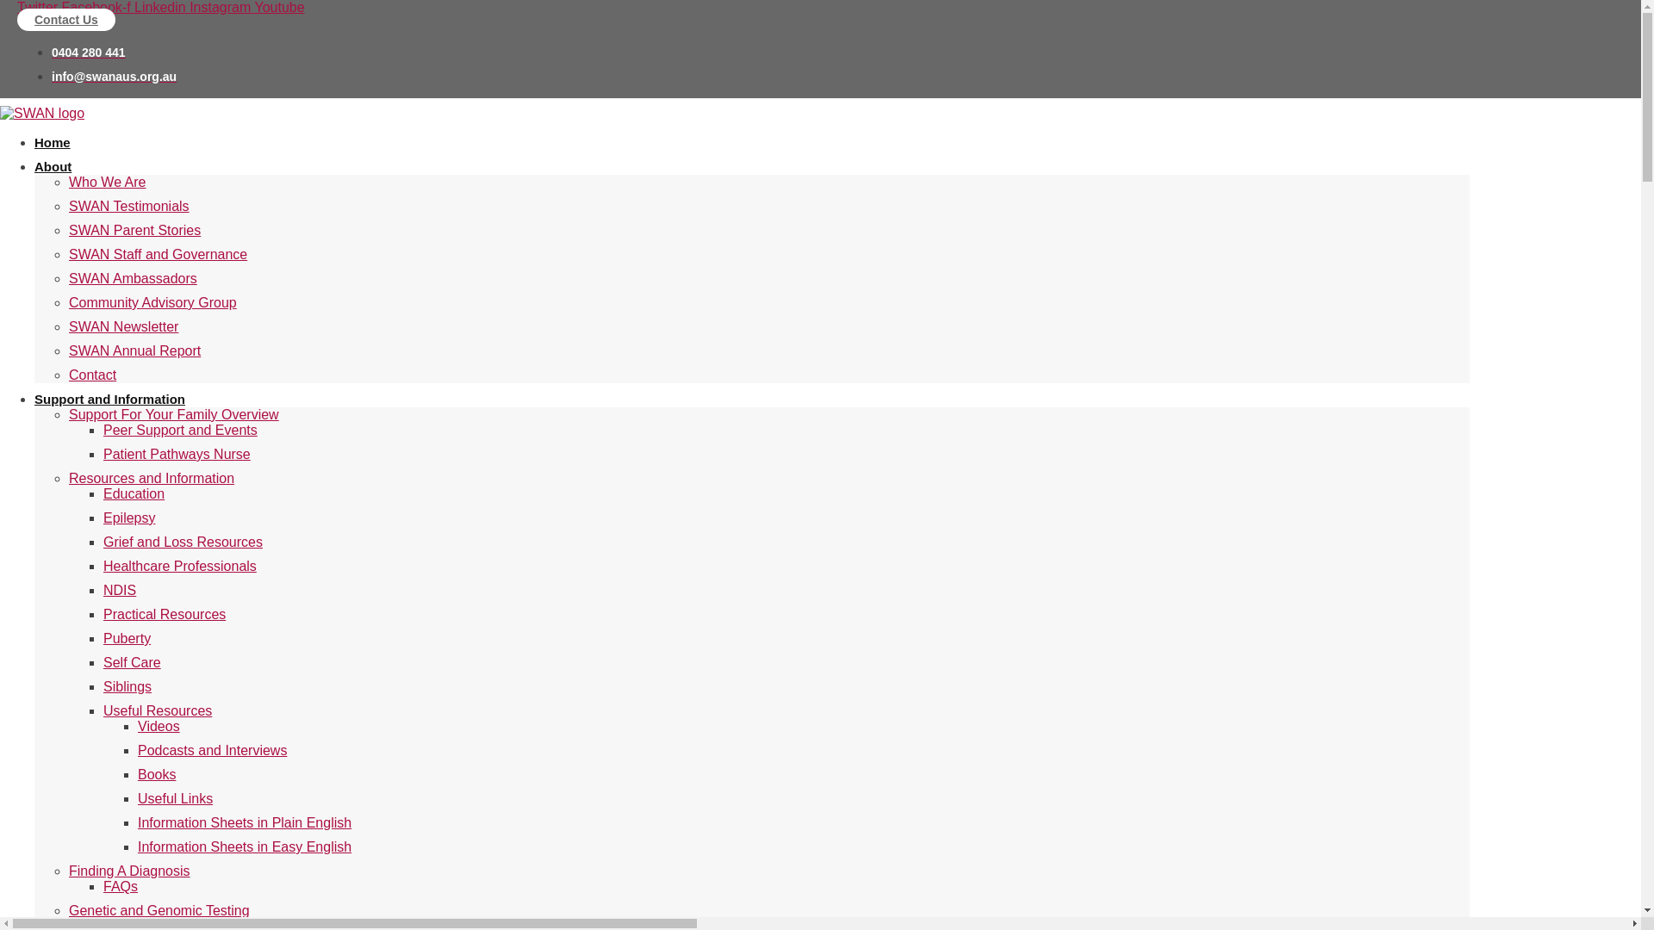 Image resolution: width=1654 pixels, height=930 pixels. I want to click on Twitter, so click(40, 7).